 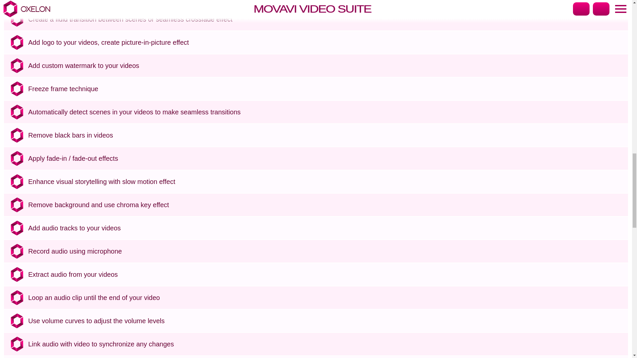 What do you see at coordinates (326, 344) in the screenshot?
I see `Link audio with video to synchronize any changes` at bounding box center [326, 344].